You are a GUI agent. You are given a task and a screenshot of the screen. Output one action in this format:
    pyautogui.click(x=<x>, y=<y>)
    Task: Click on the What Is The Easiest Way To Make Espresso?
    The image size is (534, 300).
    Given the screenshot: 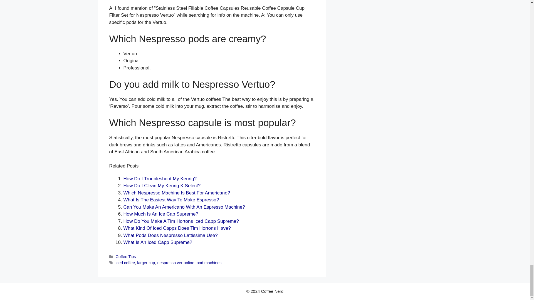 What is the action you would take?
    pyautogui.click(x=171, y=200)
    